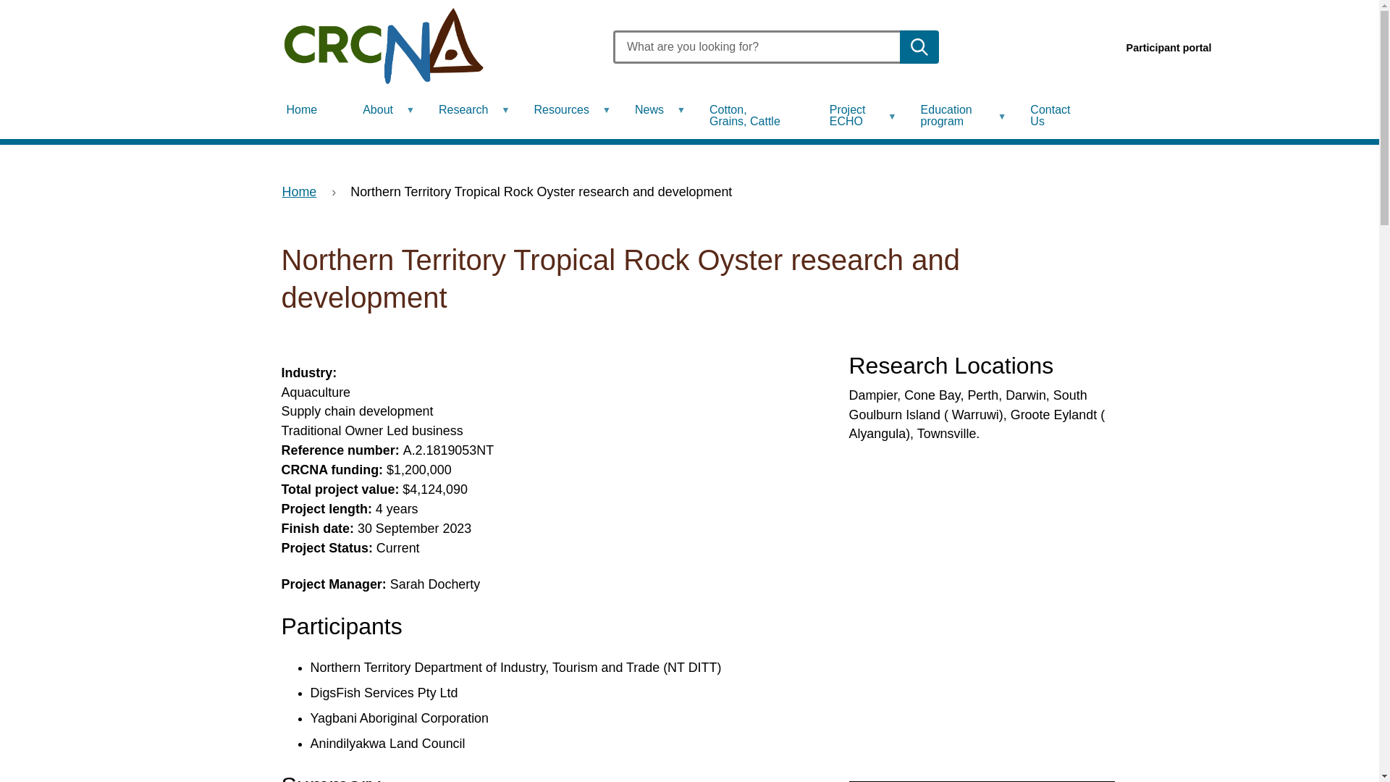 Image resolution: width=1390 pixels, height=782 pixels. What do you see at coordinates (434, 46) in the screenshot?
I see `Home` at bounding box center [434, 46].